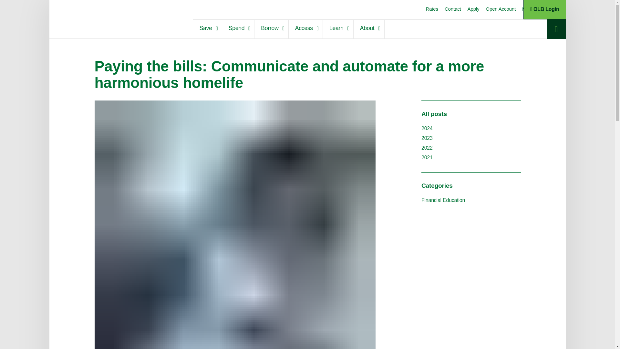  I want to click on Skip to main content, so click(307, 6).